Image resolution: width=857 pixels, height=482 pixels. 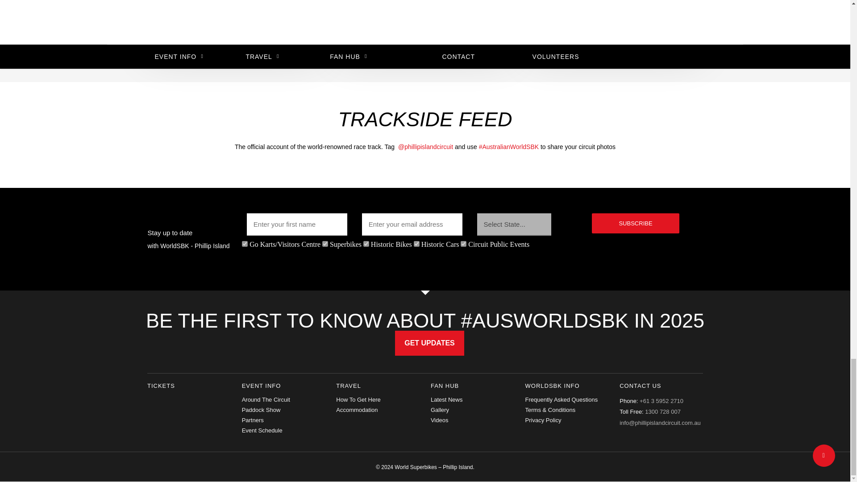 What do you see at coordinates (417, 244) in the screenshot?
I see `on` at bounding box center [417, 244].